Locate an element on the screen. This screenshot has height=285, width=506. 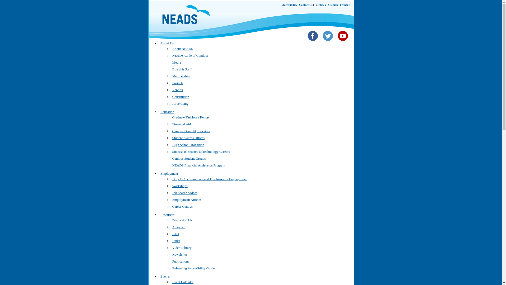
About Us is located at coordinates (167, 43).